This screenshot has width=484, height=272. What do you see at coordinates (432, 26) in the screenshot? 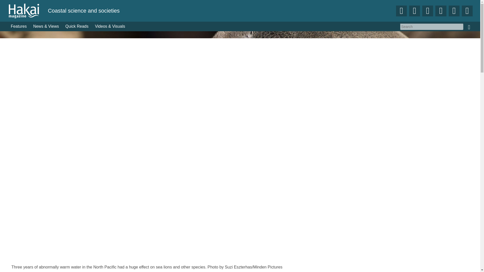
I see `Search for:` at bounding box center [432, 26].